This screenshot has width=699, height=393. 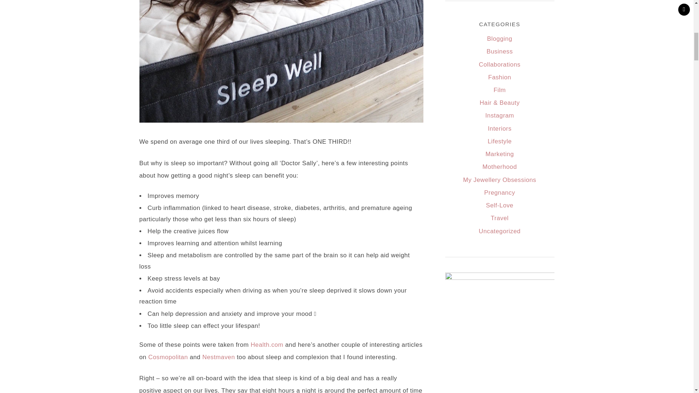 I want to click on Cosmopolitan, so click(x=168, y=357).